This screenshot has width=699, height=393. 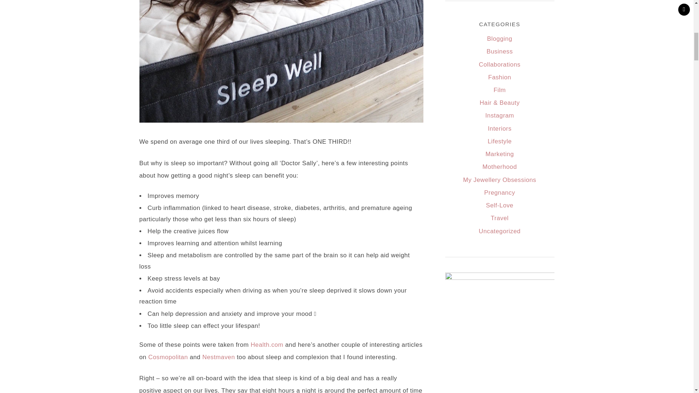 I want to click on Cosmopolitan, so click(x=168, y=357).